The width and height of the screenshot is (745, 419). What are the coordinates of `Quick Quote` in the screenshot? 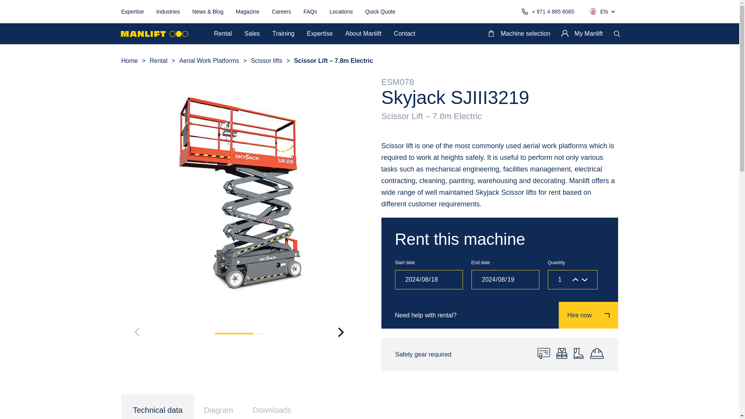 It's located at (380, 11).